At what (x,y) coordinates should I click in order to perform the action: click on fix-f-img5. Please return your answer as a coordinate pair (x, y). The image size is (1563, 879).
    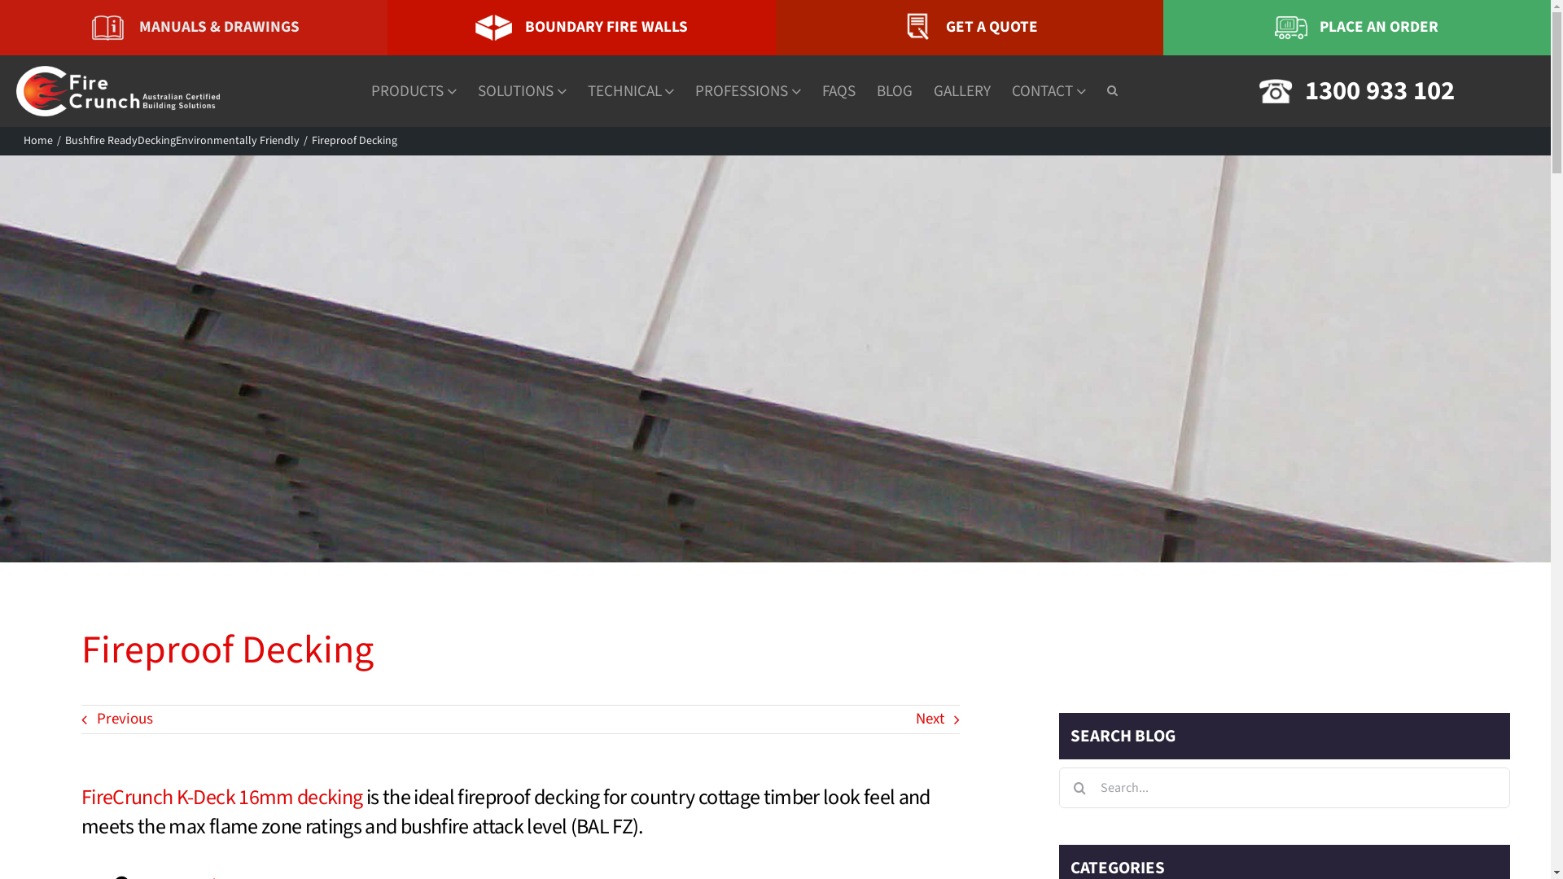
    Looking at the image, I should click on (917, 28).